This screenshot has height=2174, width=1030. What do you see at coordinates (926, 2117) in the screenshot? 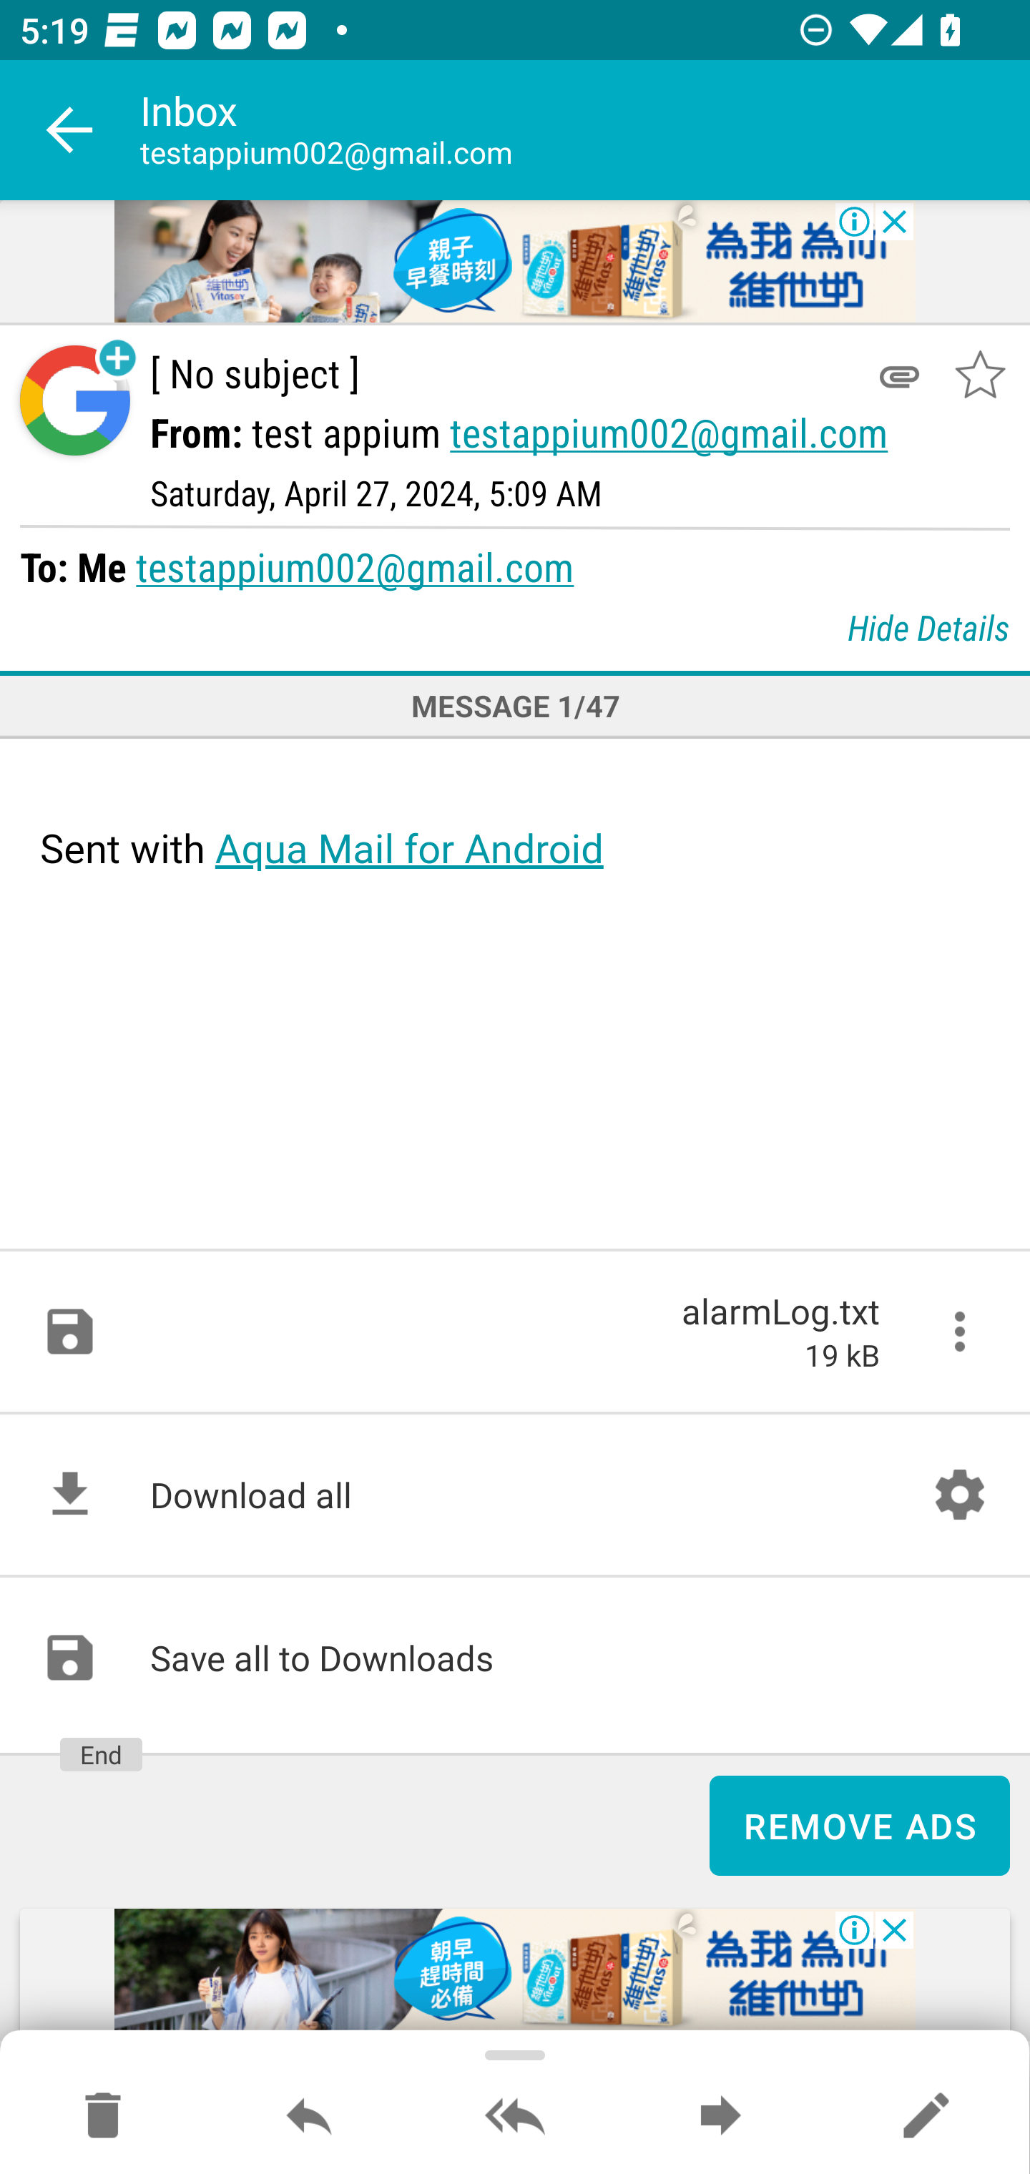
I see `Reply as new` at bounding box center [926, 2117].